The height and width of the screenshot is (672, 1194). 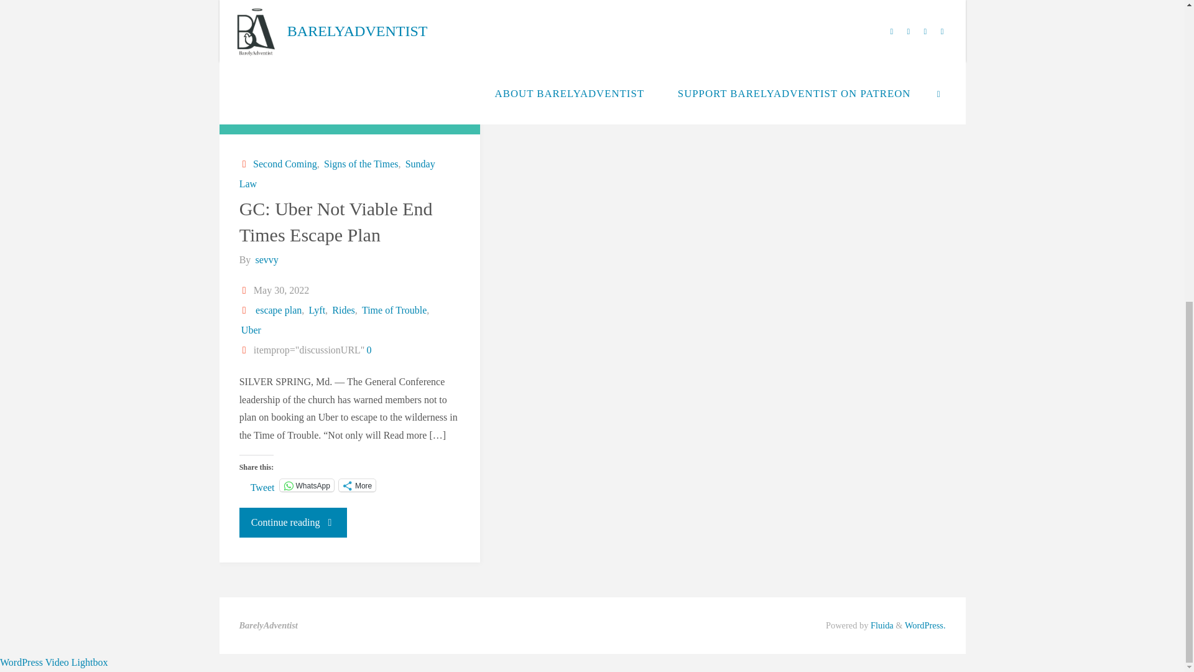 What do you see at coordinates (337, 173) in the screenshot?
I see `Sunday Law` at bounding box center [337, 173].